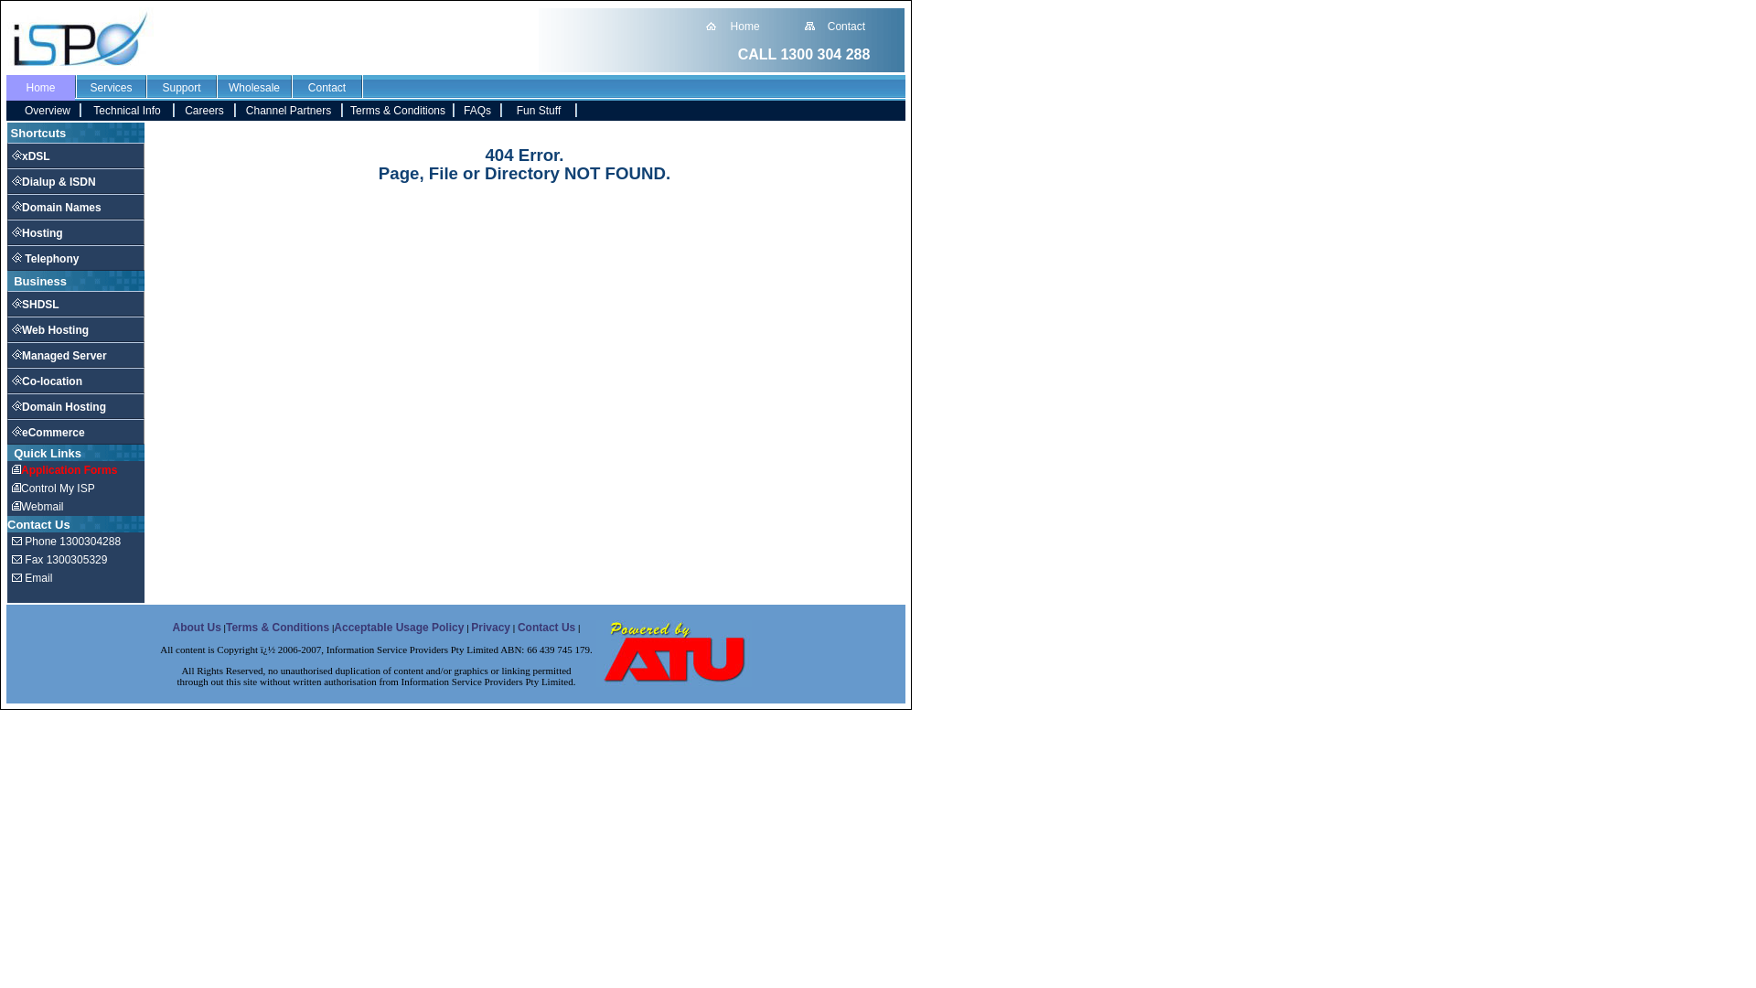  What do you see at coordinates (57, 208) in the screenshot?
I see `Domain Names` at bounding box center [57, 208].